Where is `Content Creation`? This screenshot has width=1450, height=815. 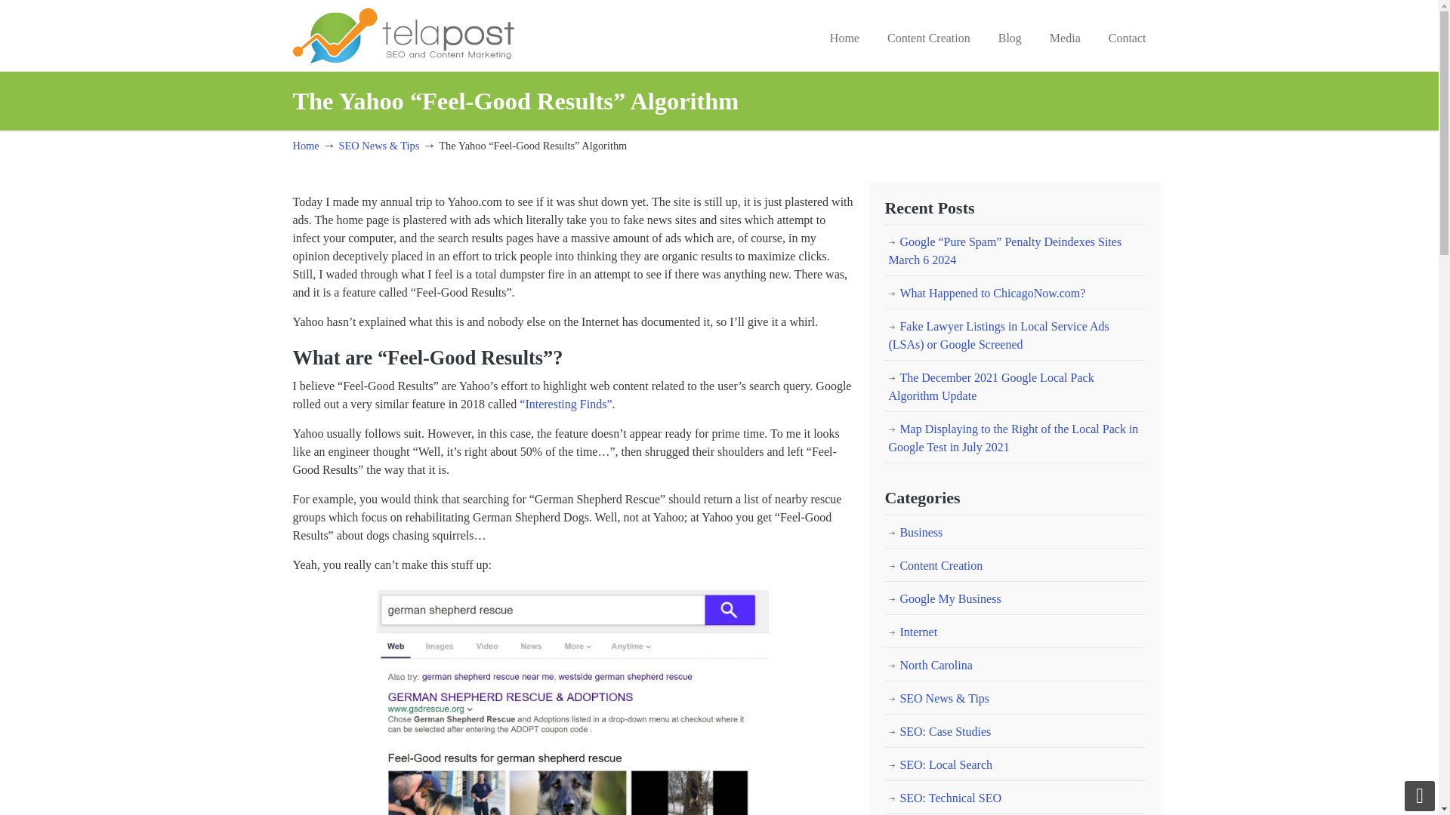
Content Creation is located at coordinates (1015, 566).